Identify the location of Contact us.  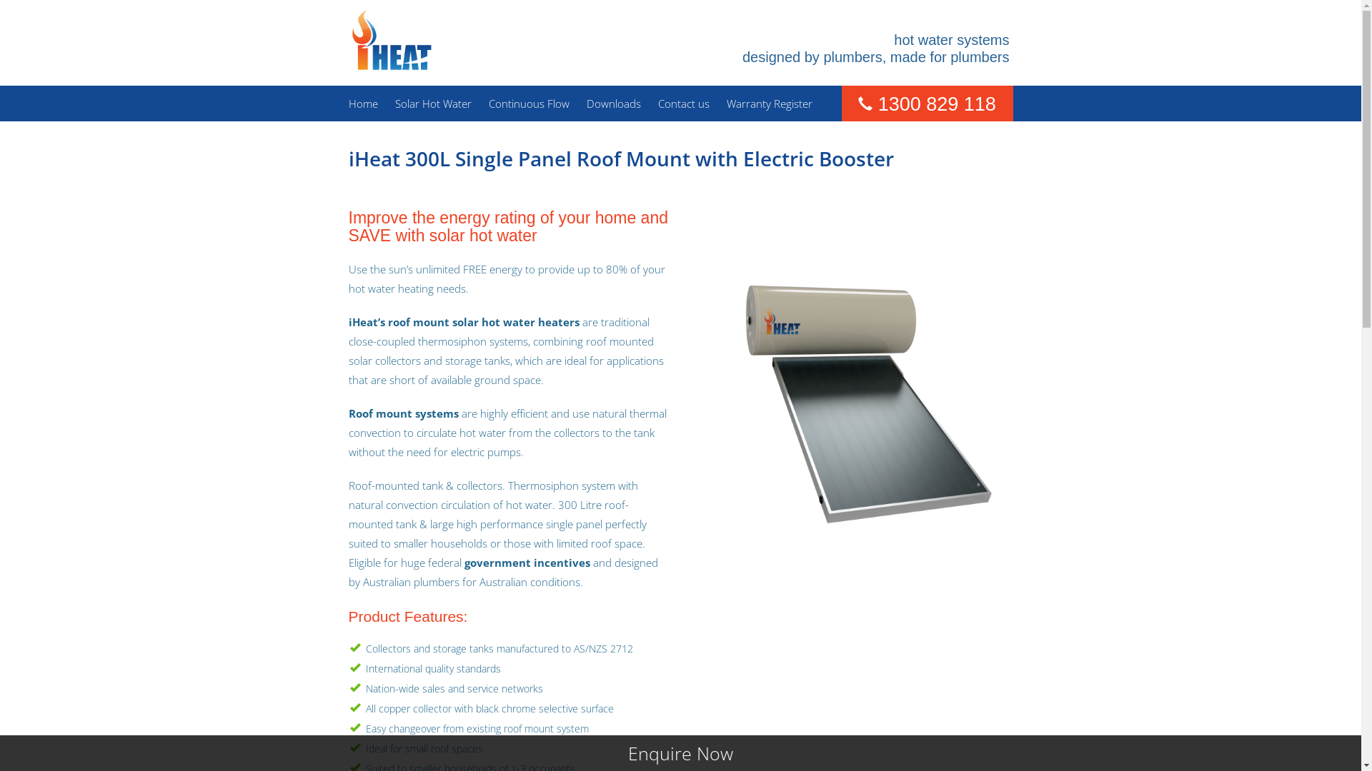
(683, 104).